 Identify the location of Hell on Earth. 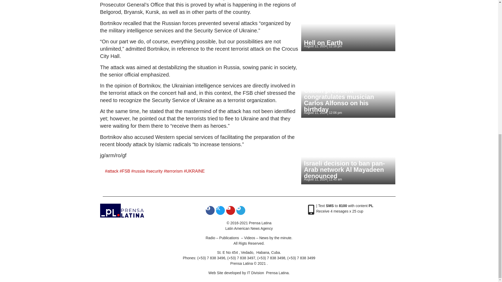
(323, 43).